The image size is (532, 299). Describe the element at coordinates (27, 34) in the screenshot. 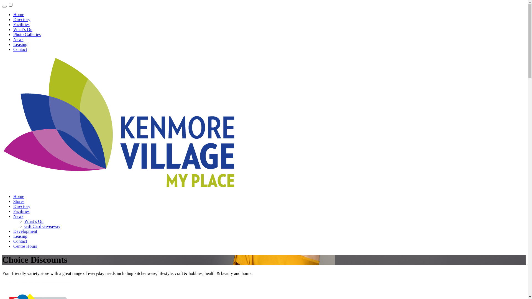

I see `Photo Galleries` at that location.